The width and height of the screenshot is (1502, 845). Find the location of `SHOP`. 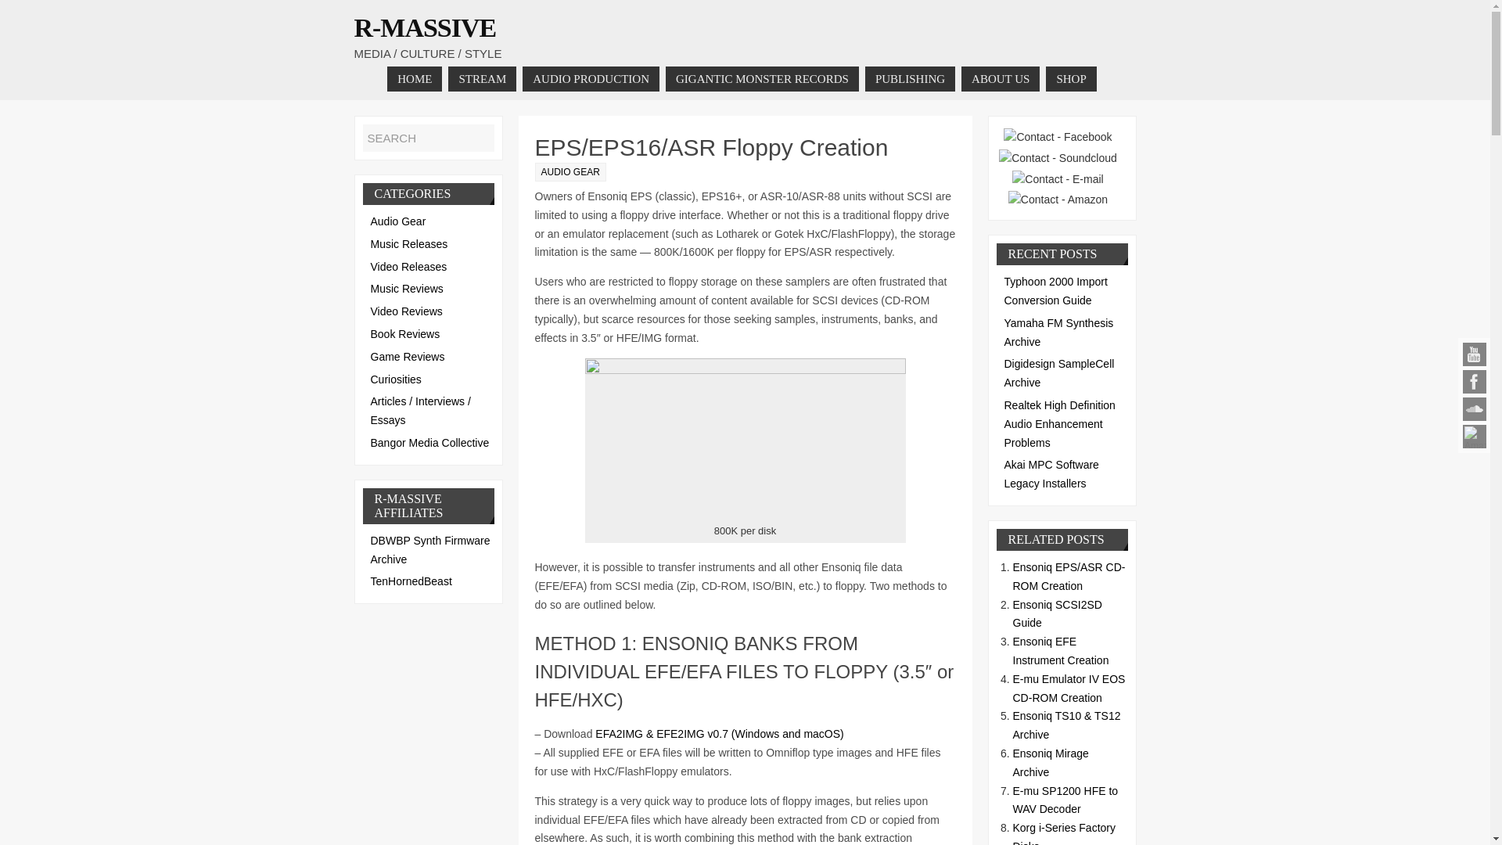

SHOP is located at coordinates (1070, 78).